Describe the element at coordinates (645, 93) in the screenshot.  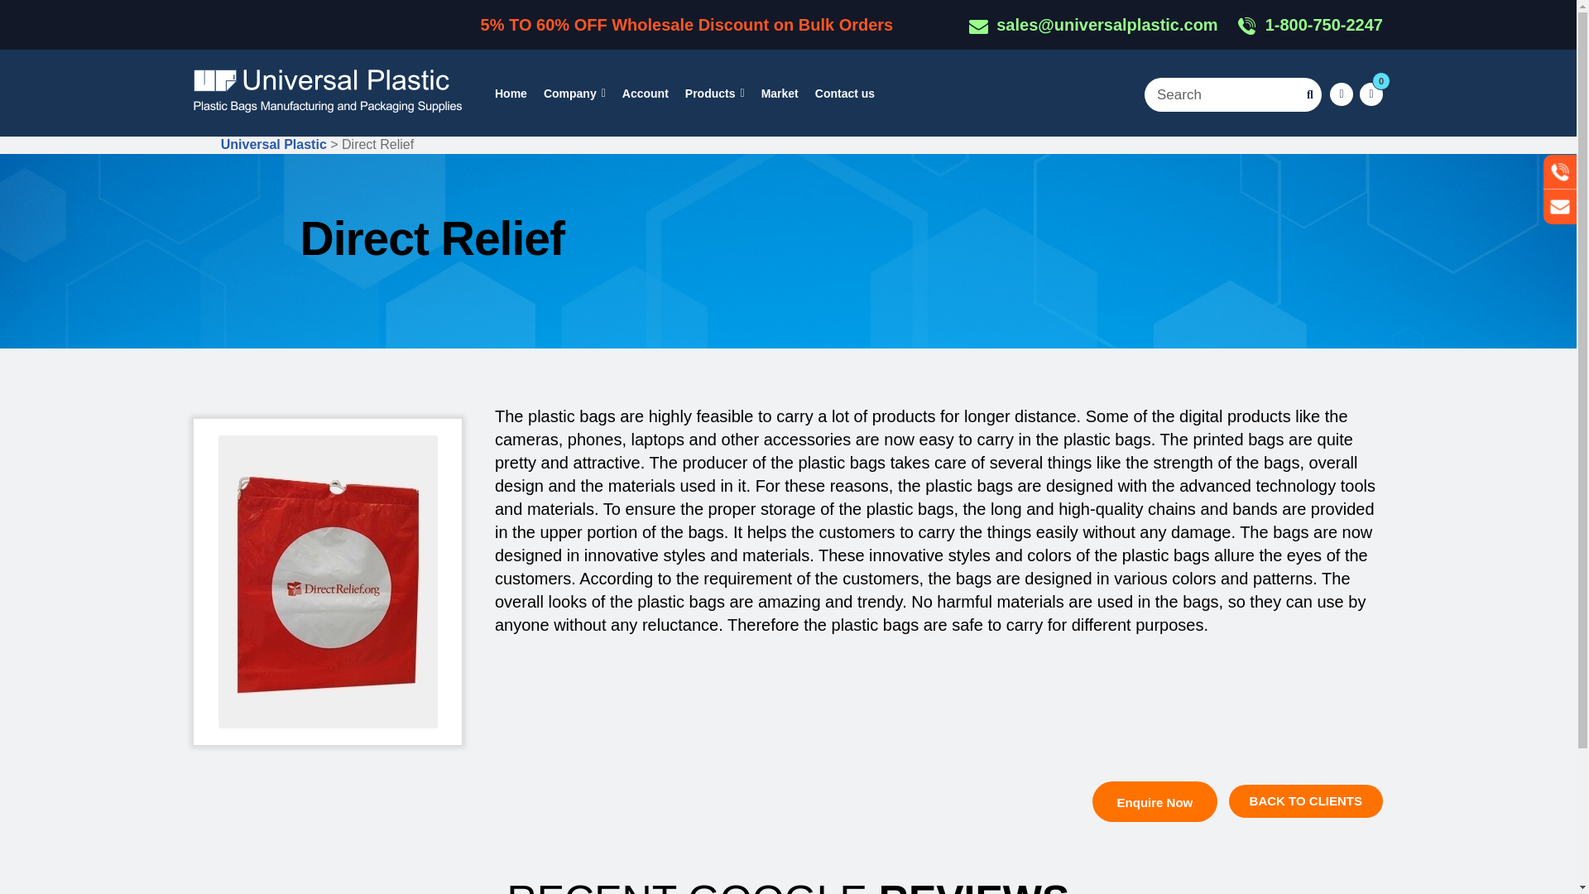
I see `Account` at that location.